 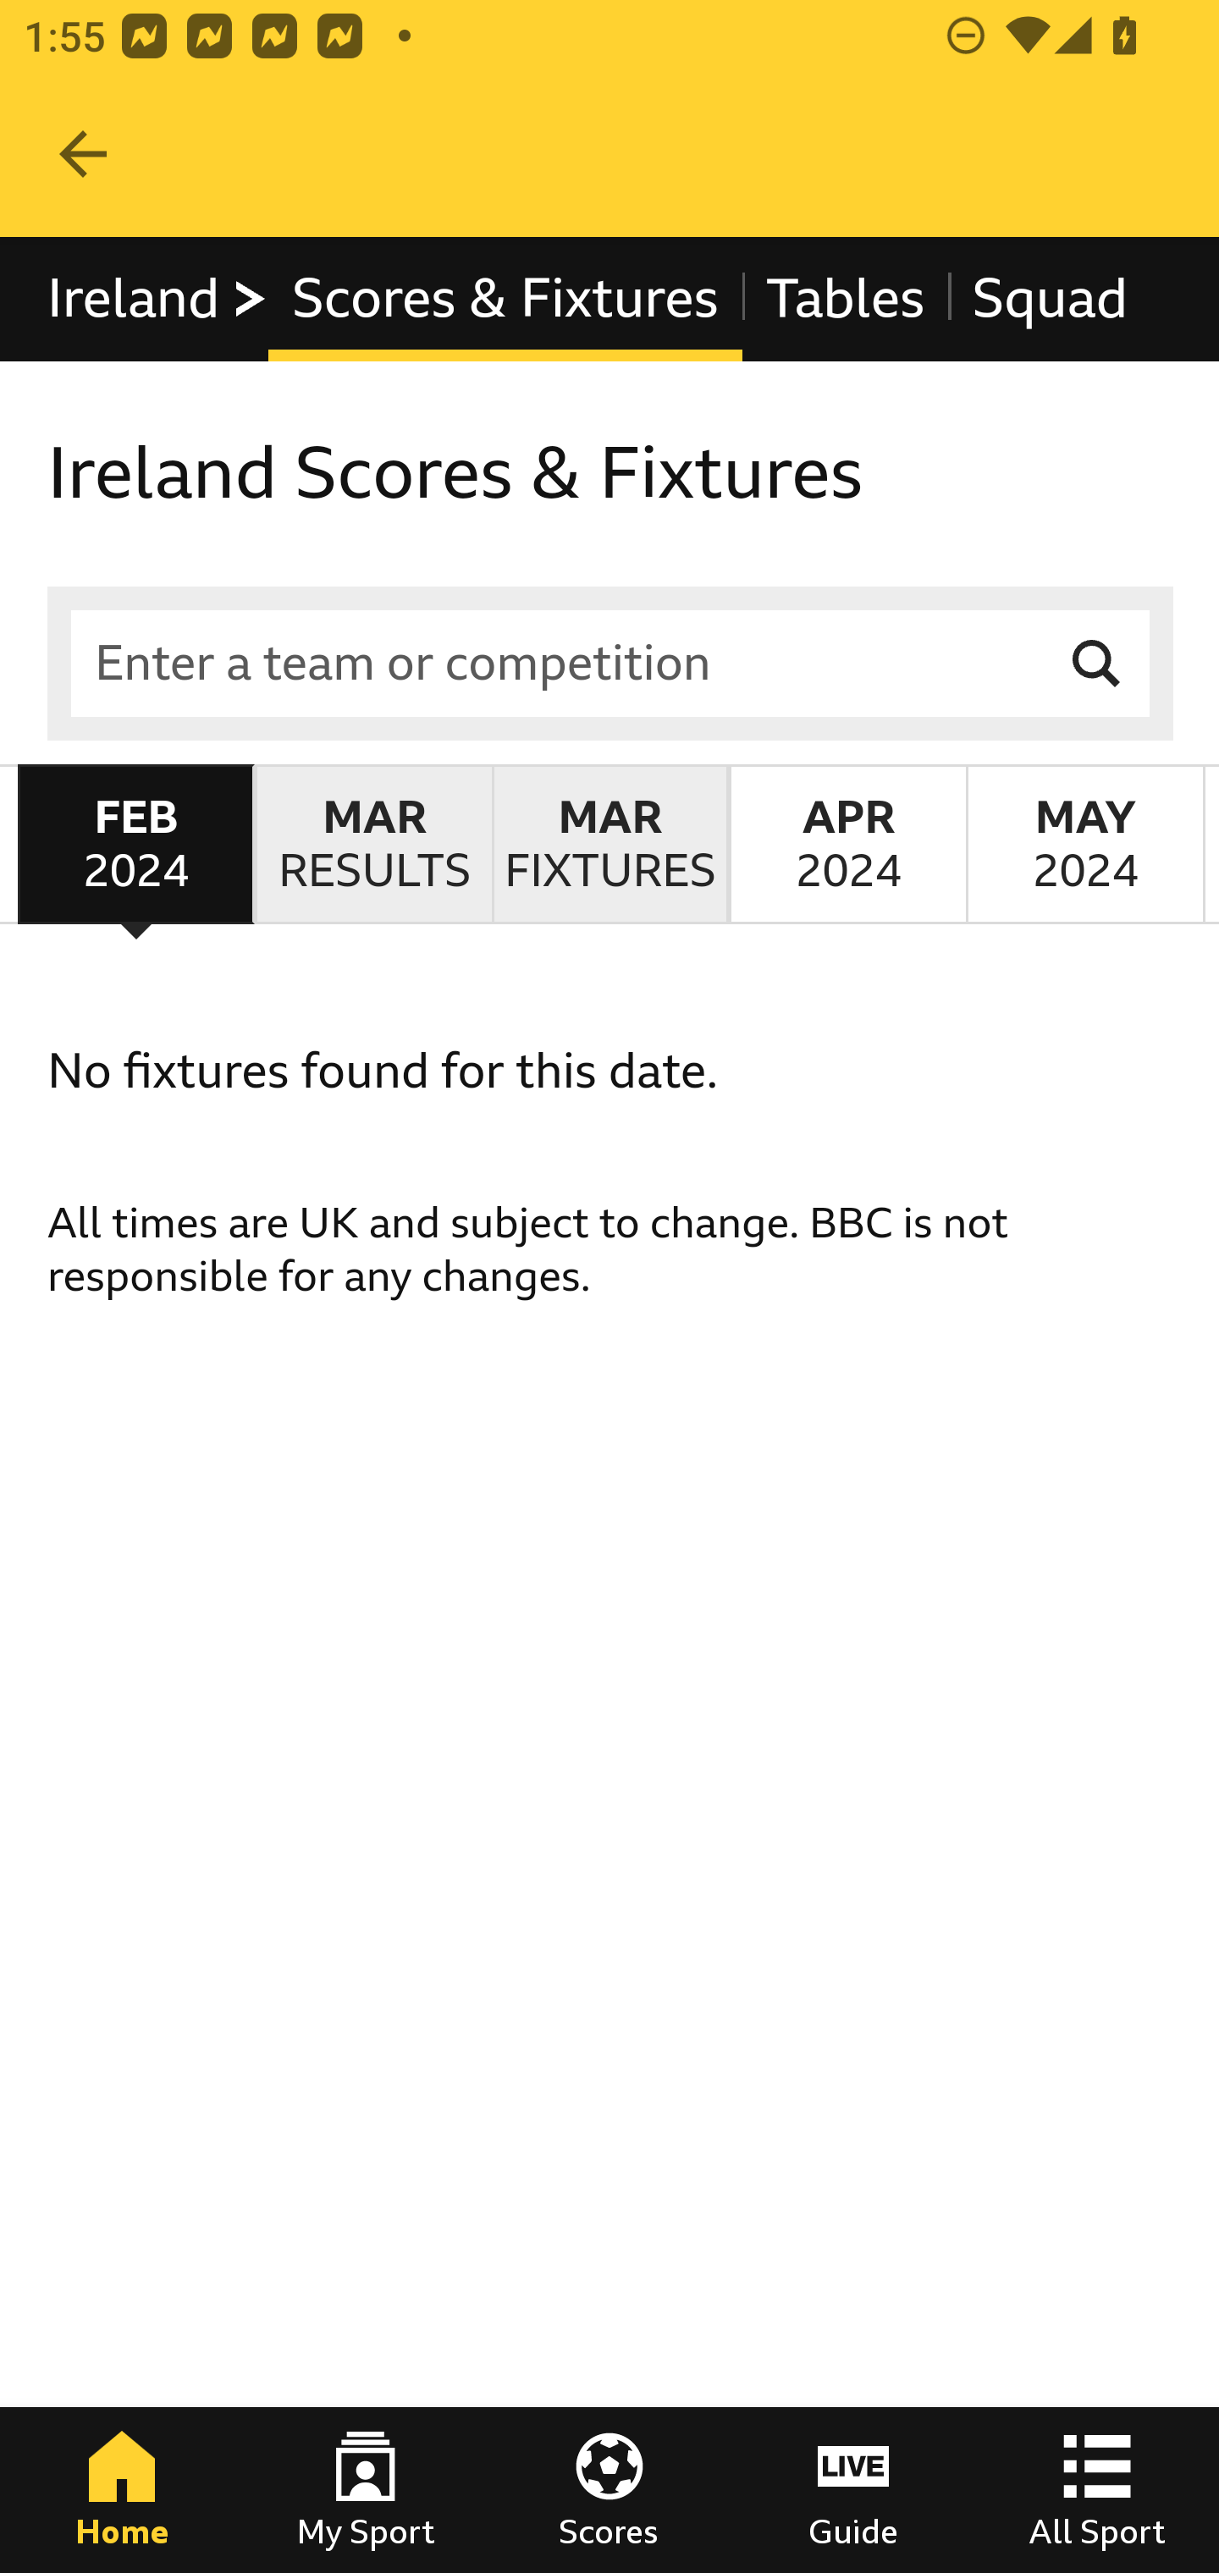 What do you see at coordinates (1097, 664) in the screenshot?
I see `Search` at bounding box center [1097, 664].